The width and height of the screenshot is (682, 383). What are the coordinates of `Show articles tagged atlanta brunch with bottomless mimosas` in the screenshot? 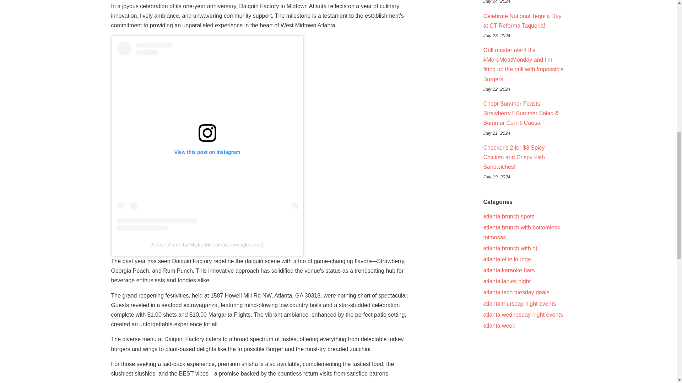 It's located at (521, 232).